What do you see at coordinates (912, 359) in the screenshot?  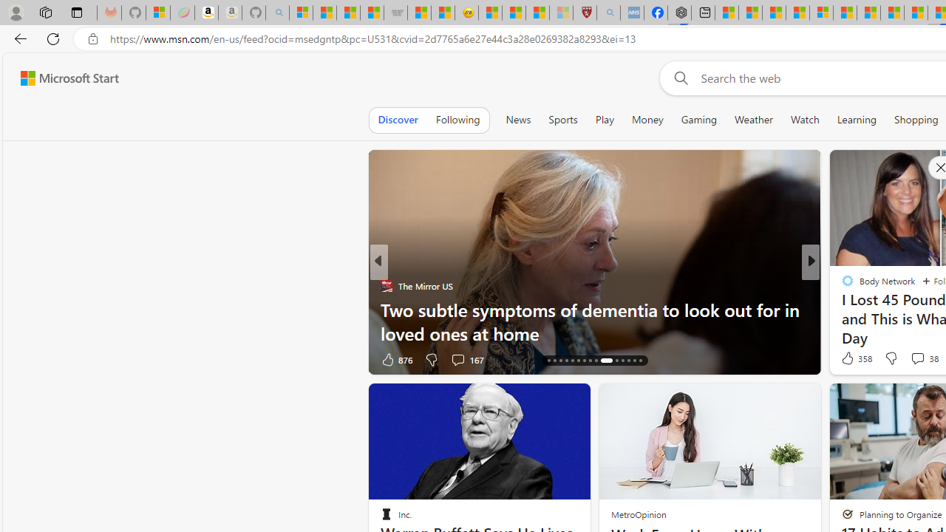 I see `View comments 4 Comment` at bounding box center [912, 359].